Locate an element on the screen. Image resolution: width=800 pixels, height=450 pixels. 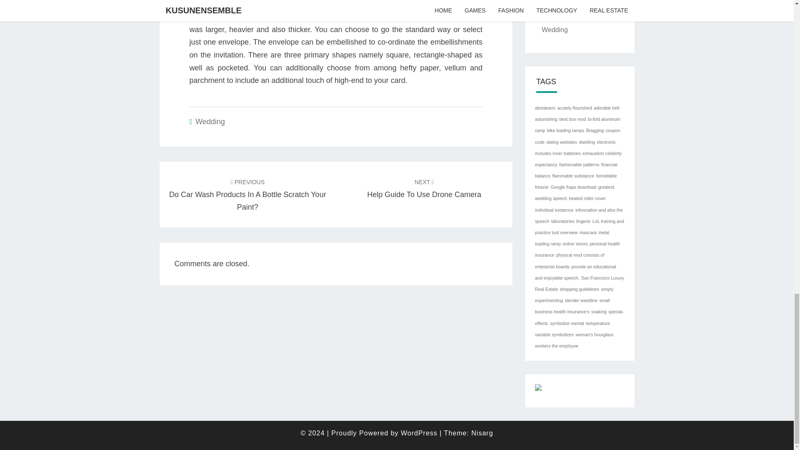
Wedding is located at coordinates (424, 188).